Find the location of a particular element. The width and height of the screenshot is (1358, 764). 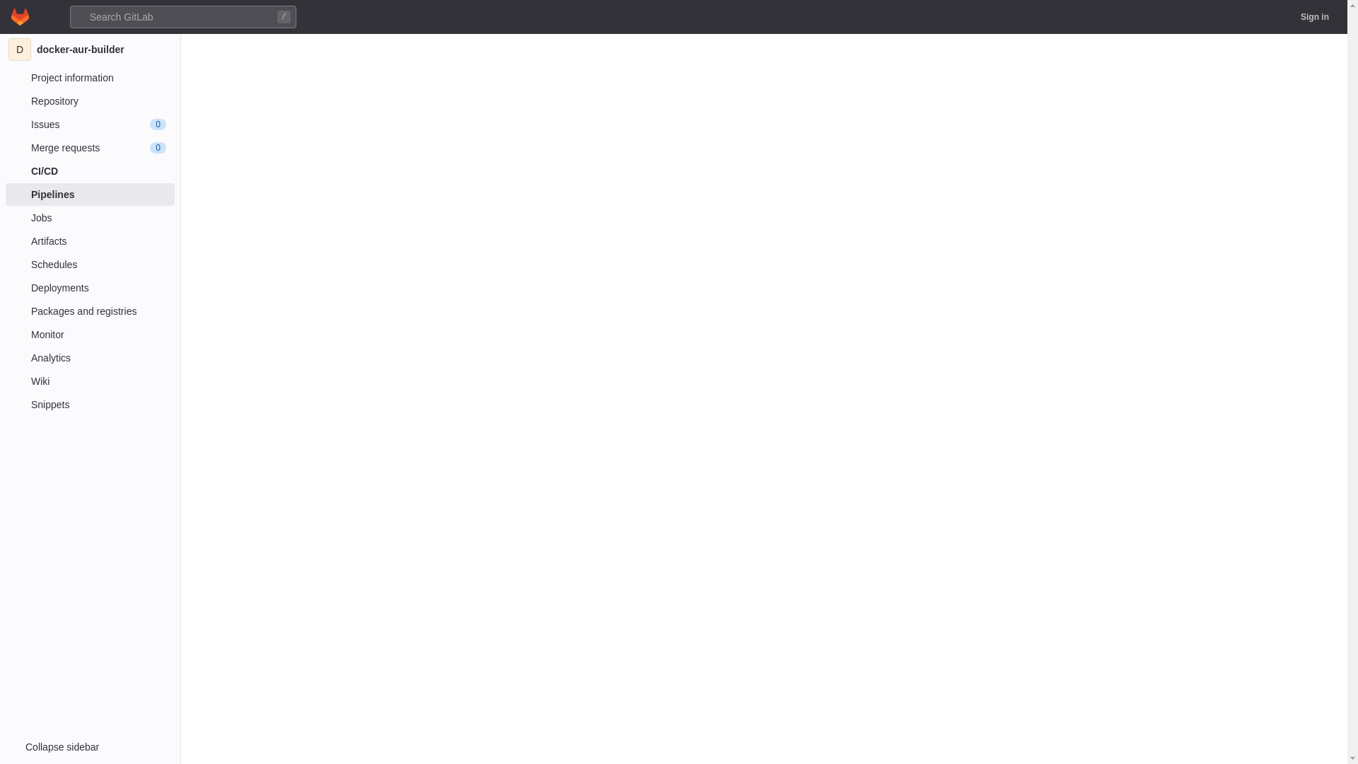

Schedules is located at coordinates (90, 265).